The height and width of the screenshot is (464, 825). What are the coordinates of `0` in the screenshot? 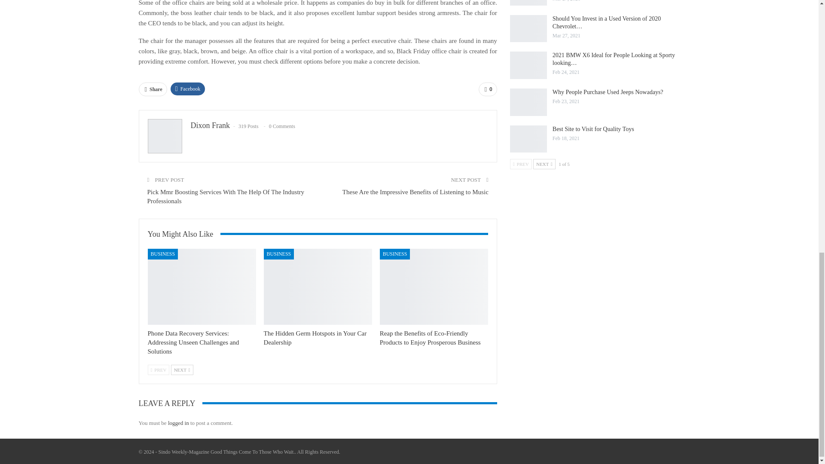 It's located at (488, 89).